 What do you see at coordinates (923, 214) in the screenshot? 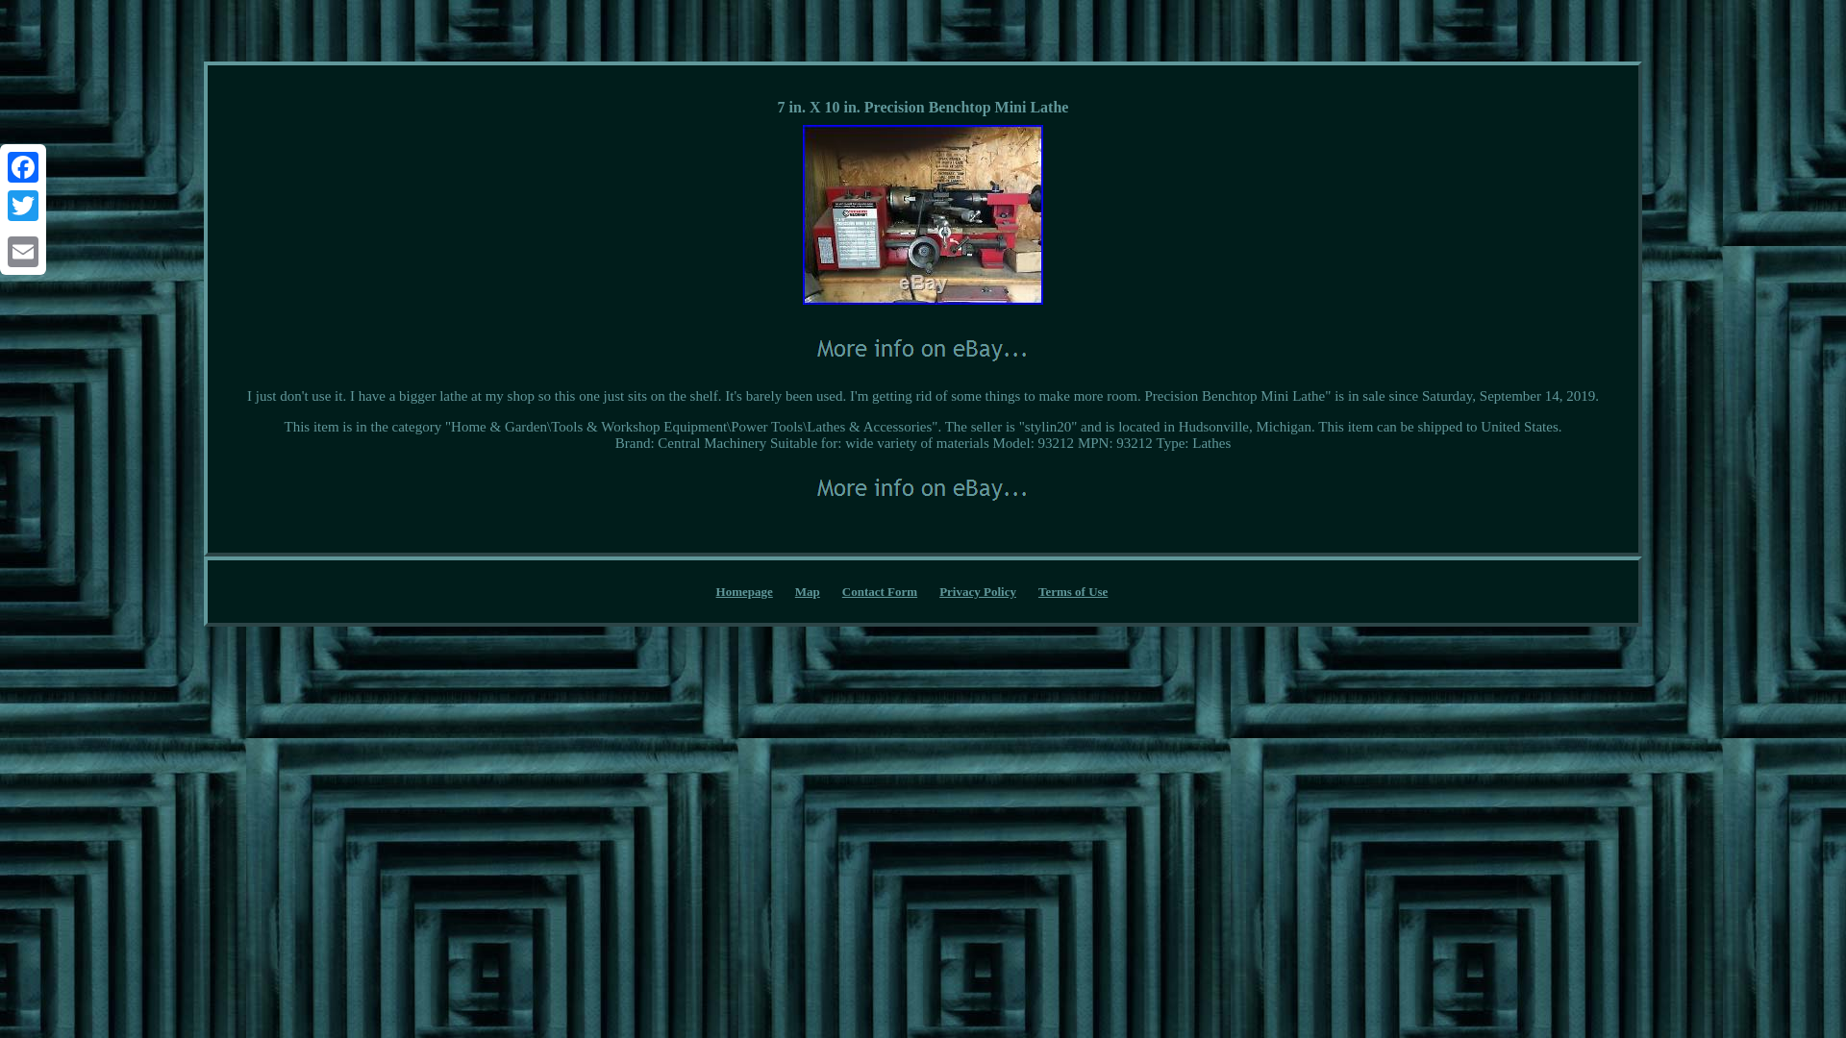
I see `7 in. X 10 in. Precision Benchtop Mini Lathe` at bounding box center [923, 214].